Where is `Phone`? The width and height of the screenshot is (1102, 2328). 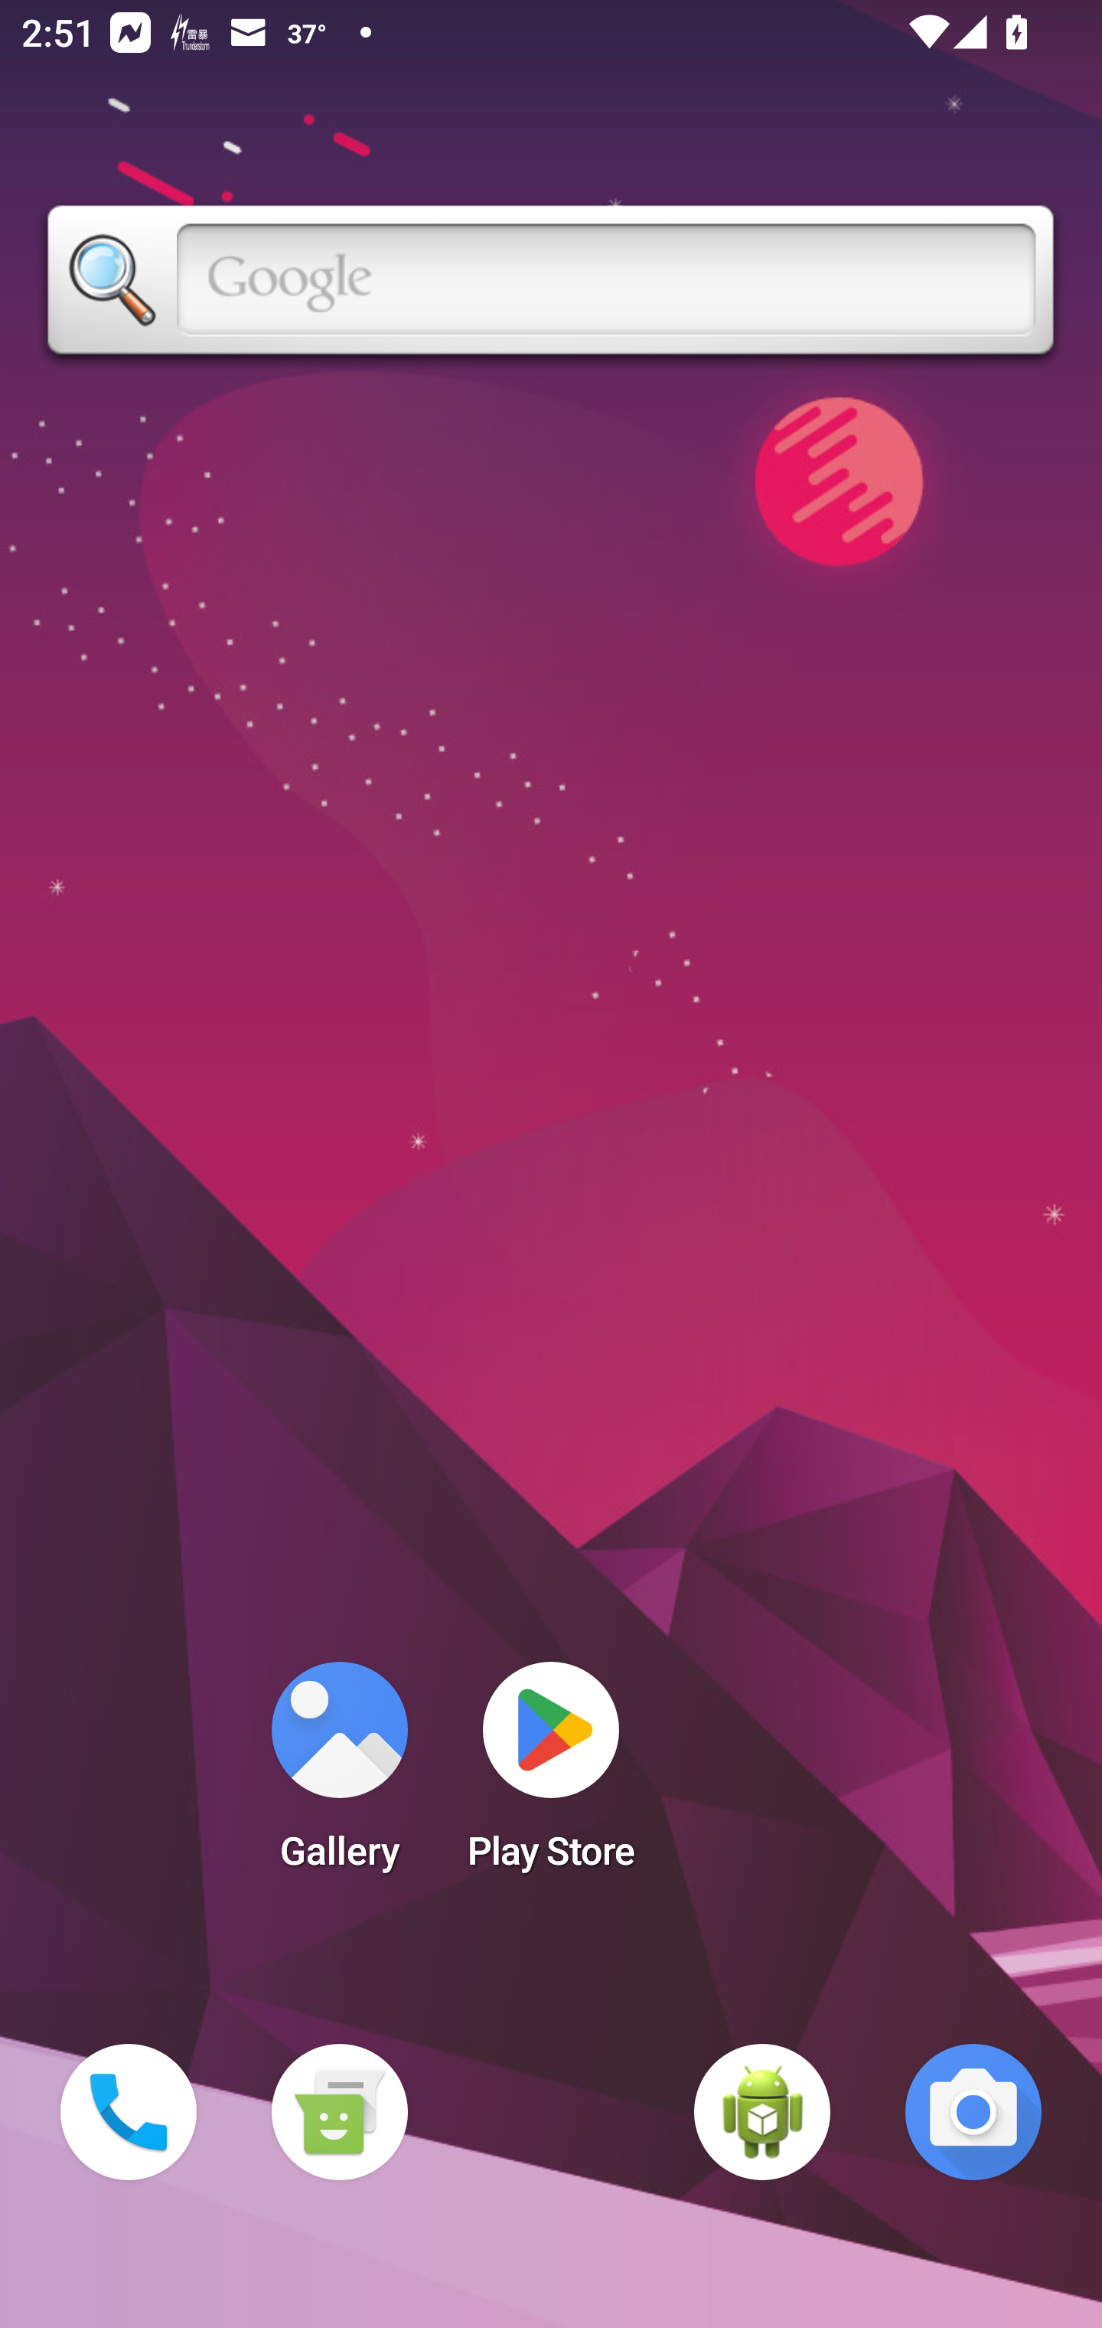
Phone is located at coordinates (129, 2112).